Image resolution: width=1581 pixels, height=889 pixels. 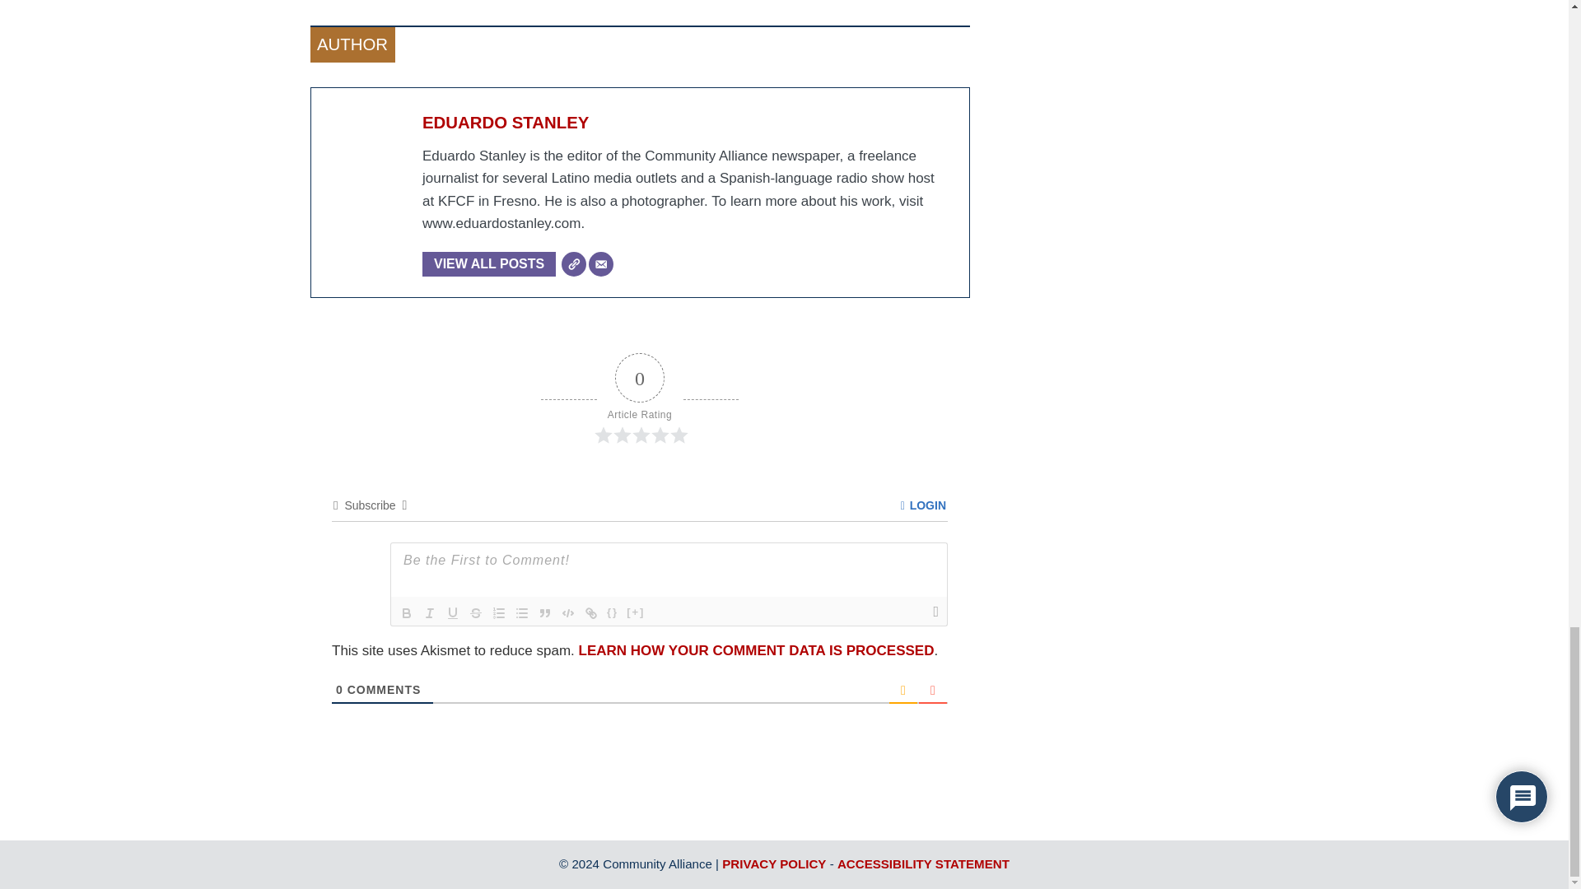 What do you see at coordinates (505, 122) in the screenshot?
I see `Eduardo Stanley` at bounding box center [505, 122].